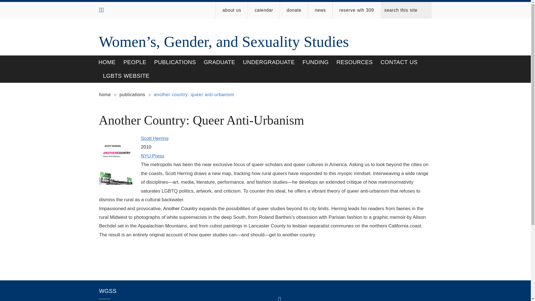 The height and width of the screenshot is (301, 535). Describe the element at coordinates (154, 138) in the screenshot. I see `Scott Herring` at that location.